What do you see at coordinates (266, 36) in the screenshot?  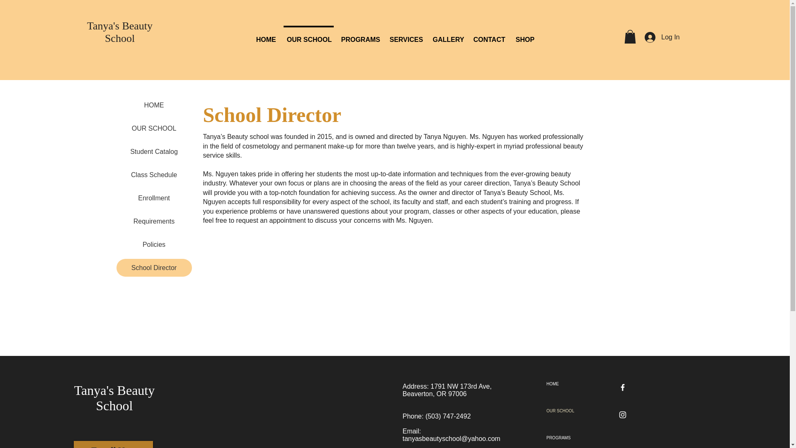 I see `HOME` at bounding box center [266, 36].